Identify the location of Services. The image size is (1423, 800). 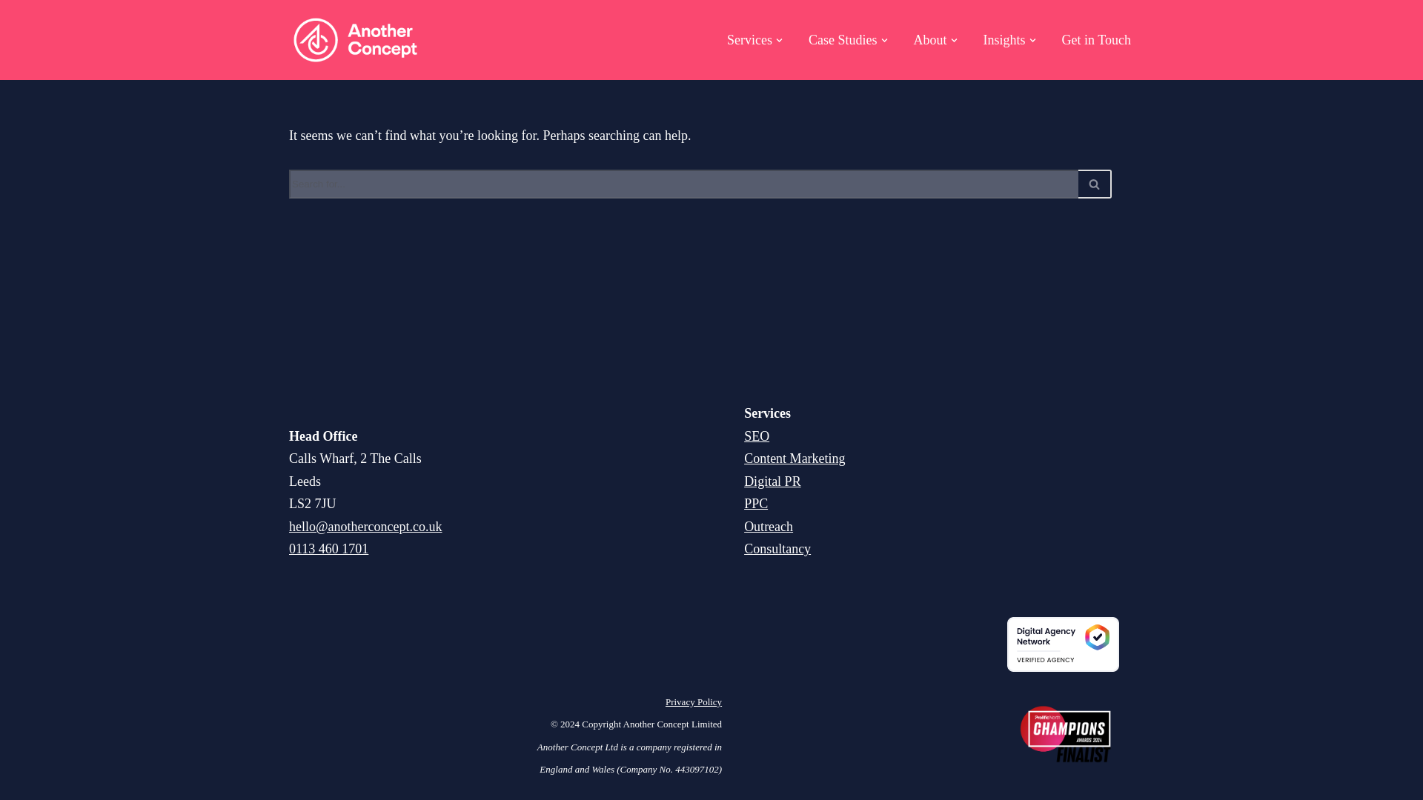
(750, 40).